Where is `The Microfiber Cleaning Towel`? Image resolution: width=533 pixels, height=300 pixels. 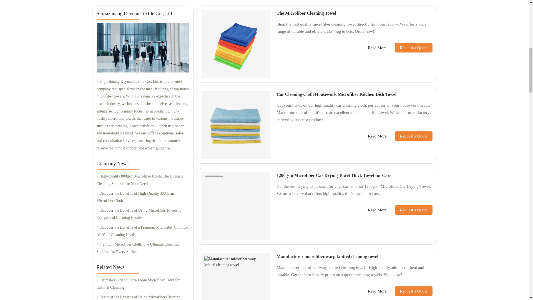
The Microfiber Cleaning Towel is located at coordinates (306, 13).